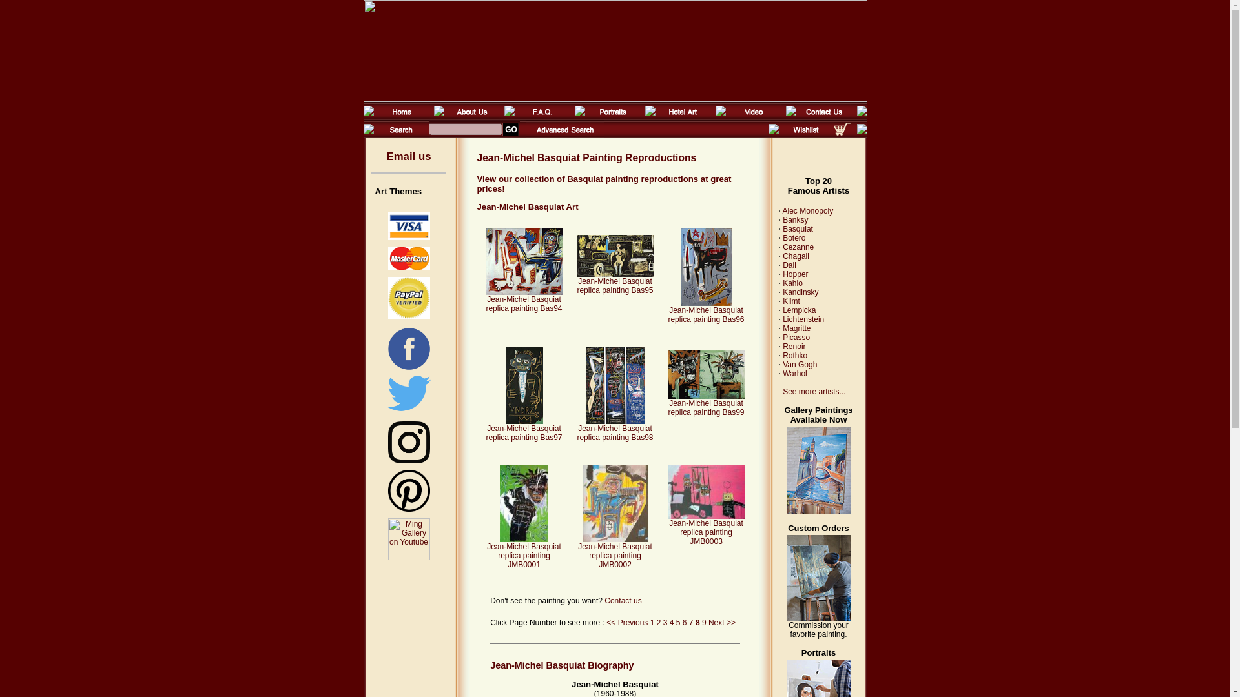 Image resolution: width=1240 pixels, height=697 pixels. I want to click on Portraits, so click(612, 117).